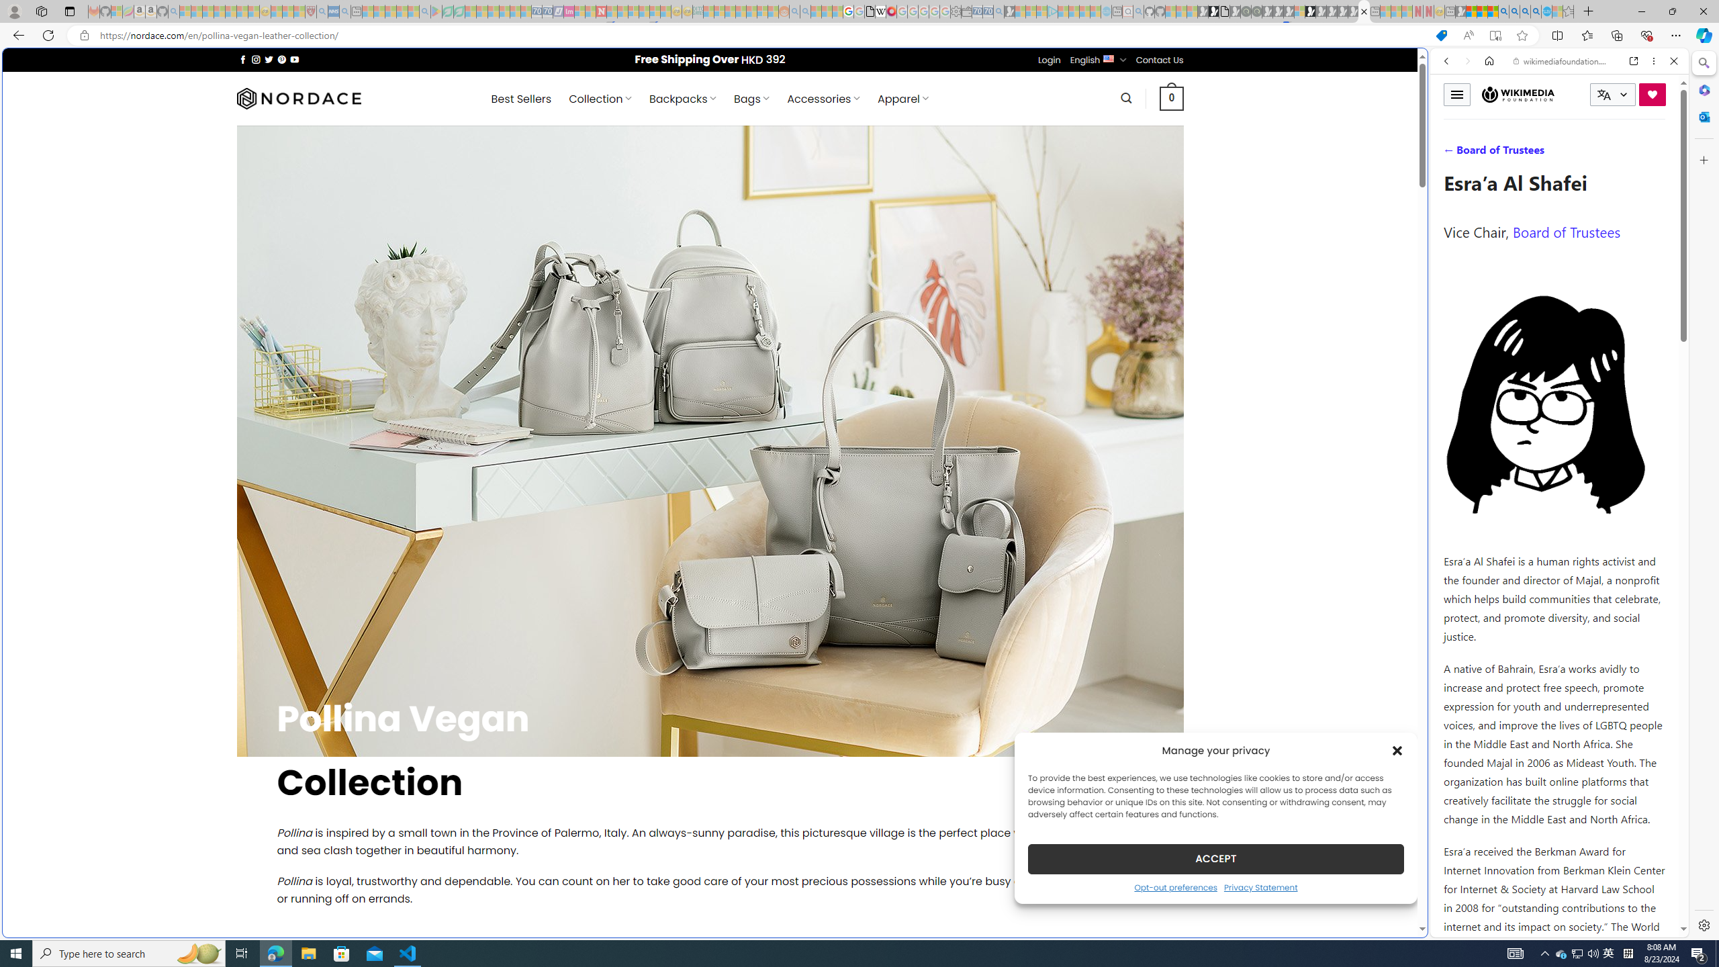 This screenshot has height=967, width=1719. I want to click on Settings - Sleeping, so click(956, 11).